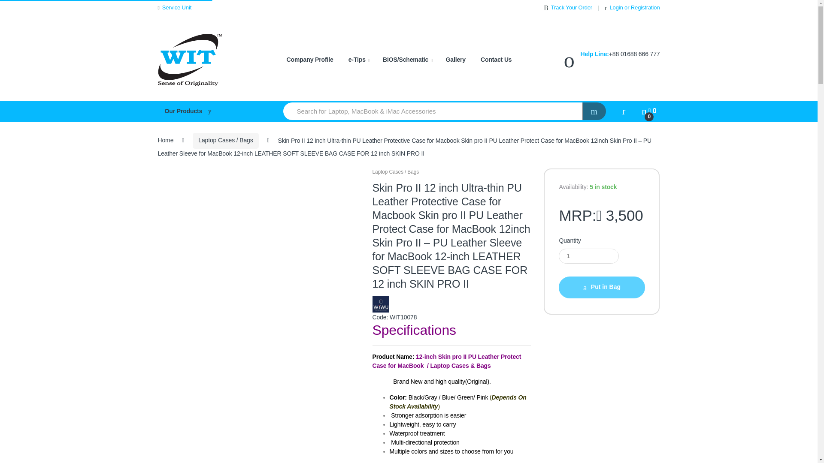  What do you see at coordinates (175, 8) in the screenshot?
I see `Service Unit` at bounding box center [175, 8].